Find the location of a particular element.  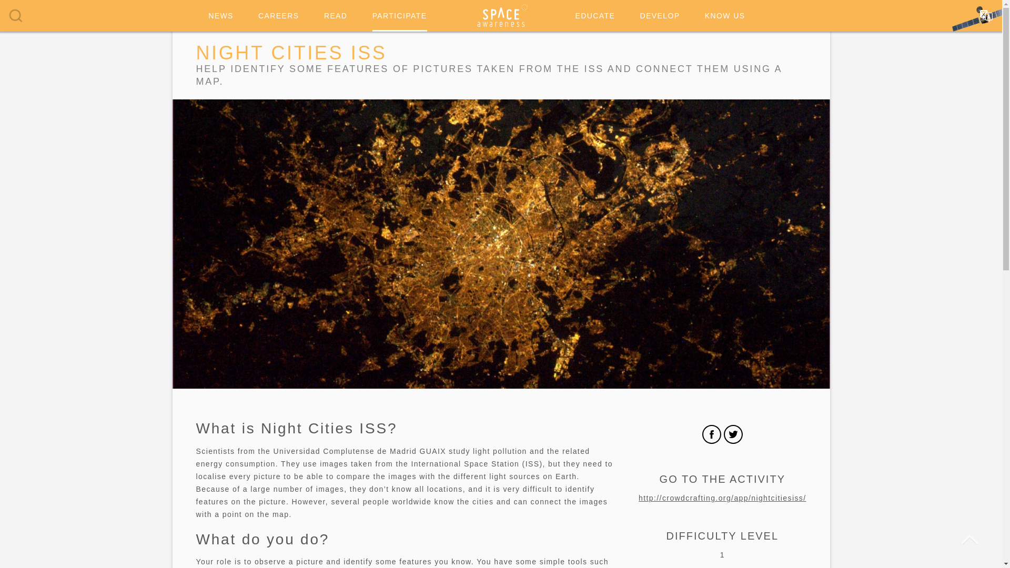

DEVELOP is located at coordinates (660, 16).